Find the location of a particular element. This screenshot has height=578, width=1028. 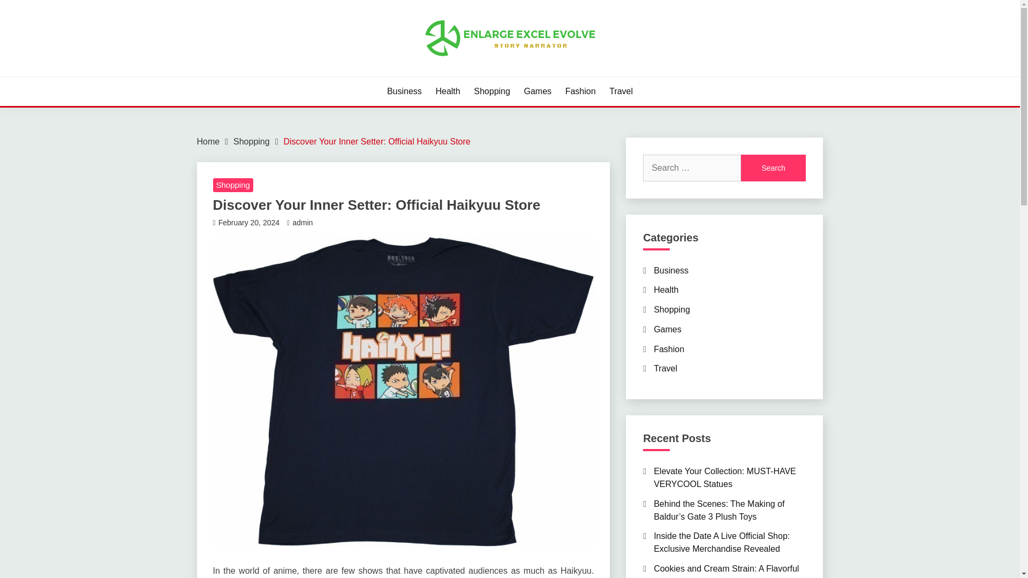

admin is located at coordinates (302, 223).